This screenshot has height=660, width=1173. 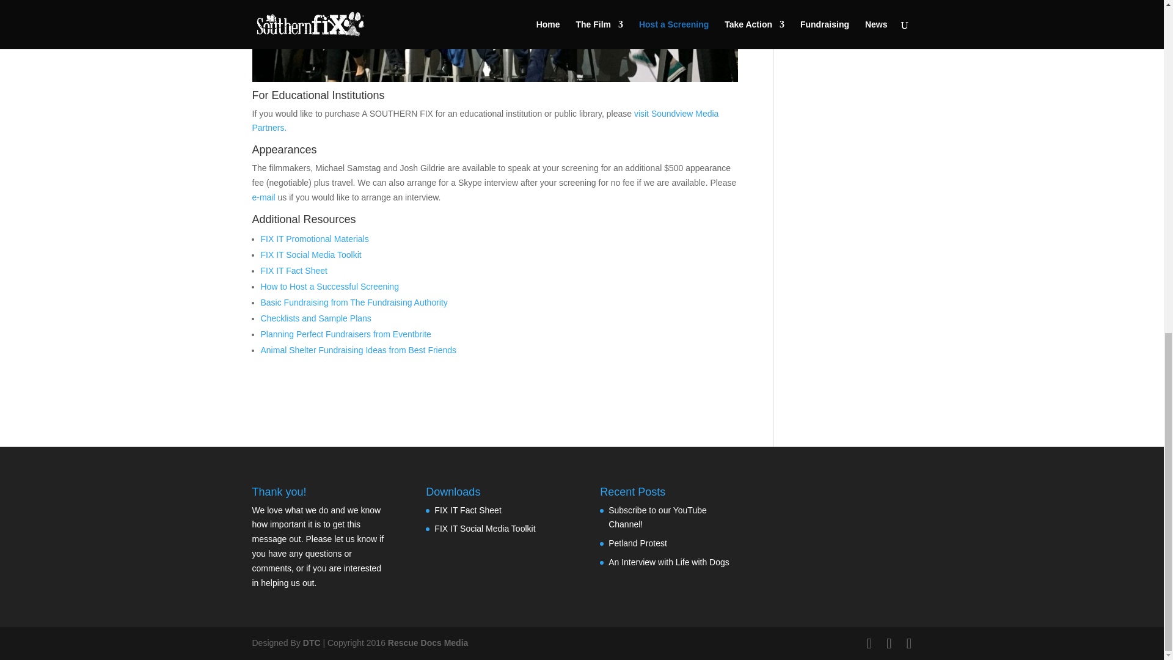 What do you see at coordinates (263, 197) in the screenshot?
I see `e-mail` at bounding box center [263, 197].